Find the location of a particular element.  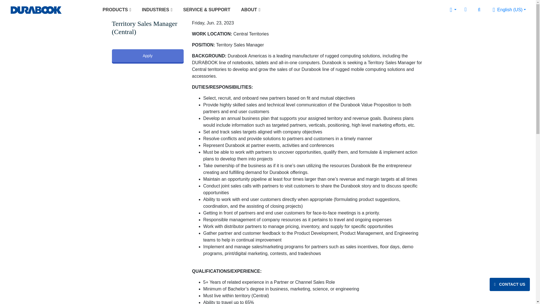

PRODUCTS is located at coordinates (117, 10).